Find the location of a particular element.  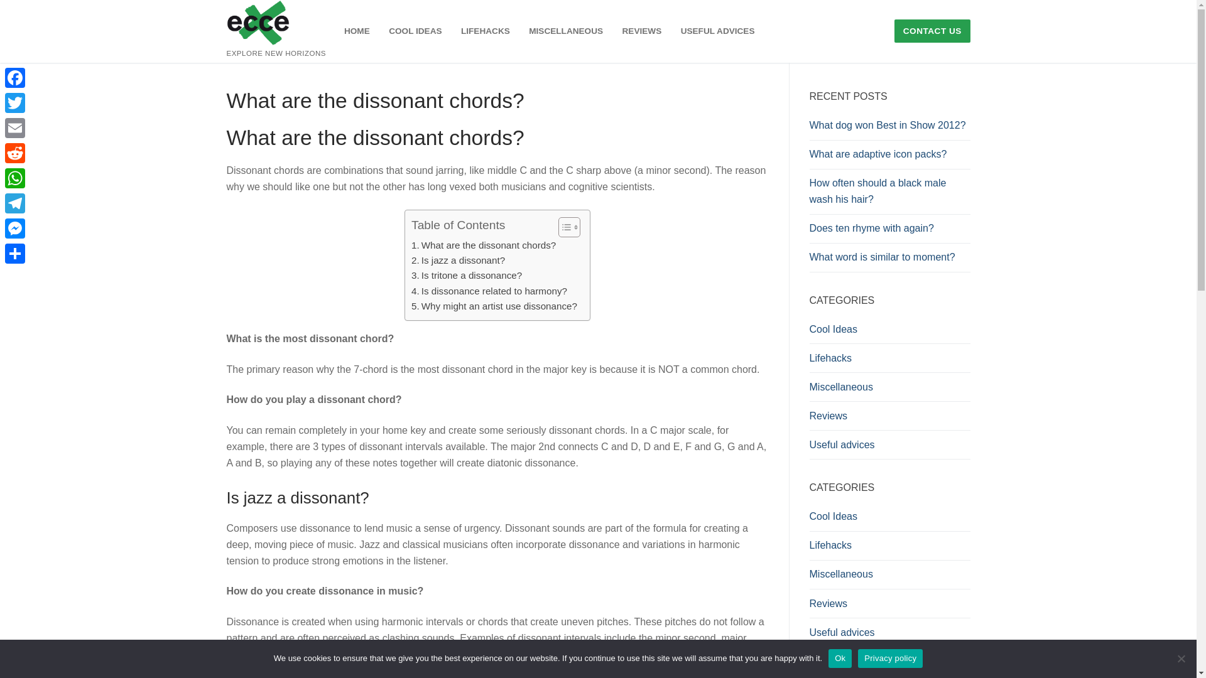

Is tritone a dissonance? is located at coordinates (466, 275).